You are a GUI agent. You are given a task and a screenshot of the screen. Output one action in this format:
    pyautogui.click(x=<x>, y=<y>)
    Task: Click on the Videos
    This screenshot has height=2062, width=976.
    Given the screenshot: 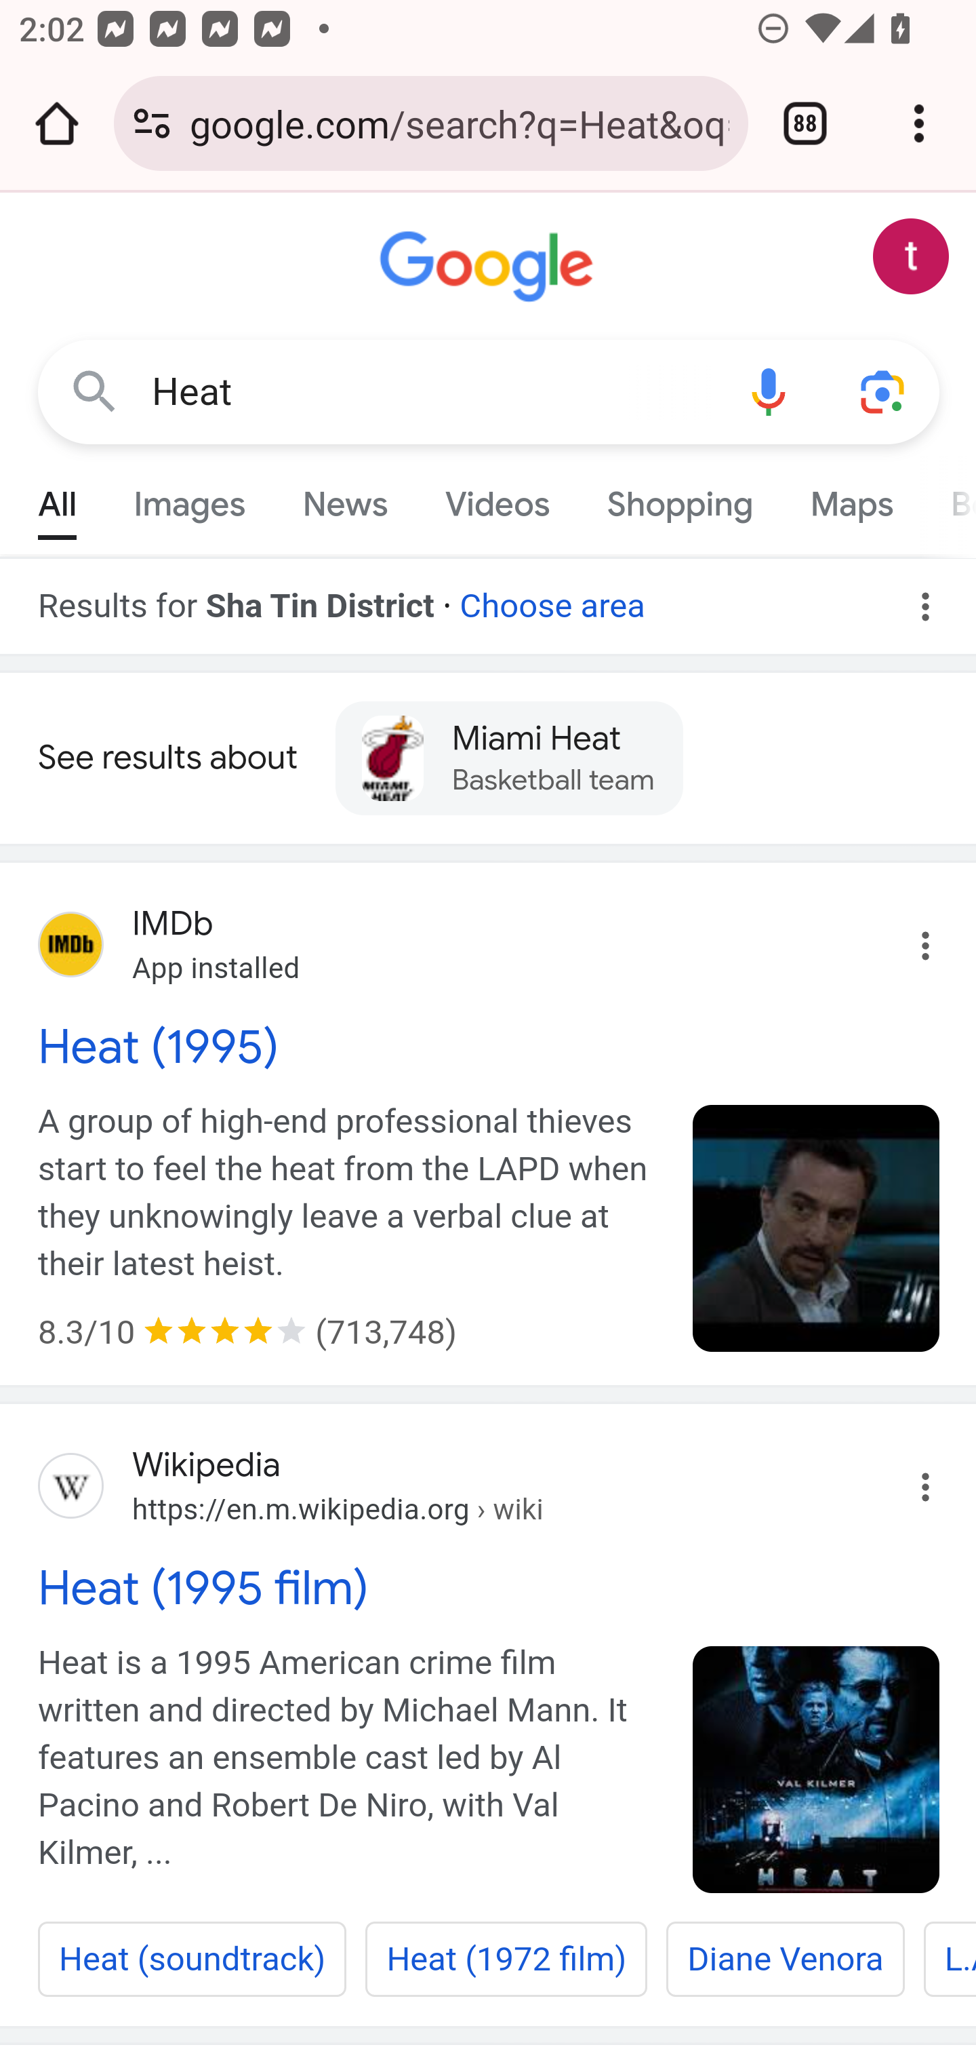 What is the action you would take?
    pyautogui.click(x=497, y=498)
    